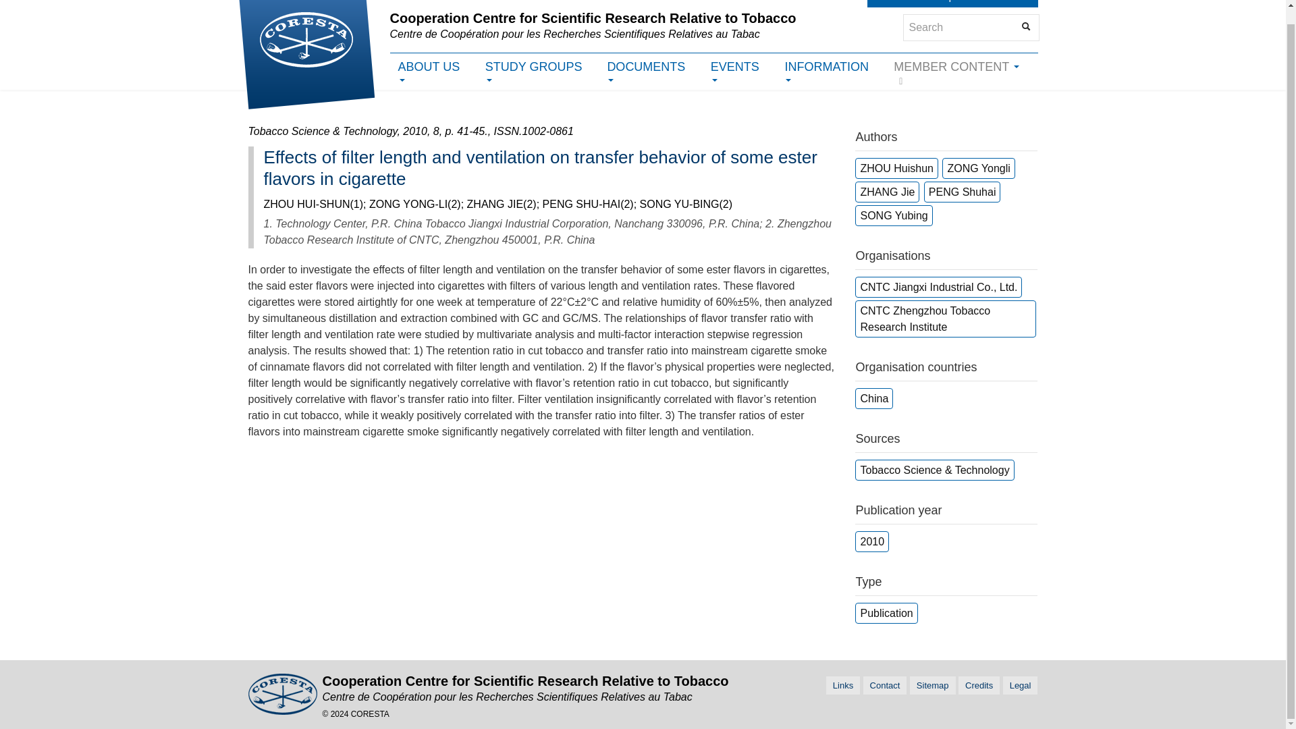  Describe the element at coordinates (907, 3) in the screenshot. I see `Join CORESTA` at that location.